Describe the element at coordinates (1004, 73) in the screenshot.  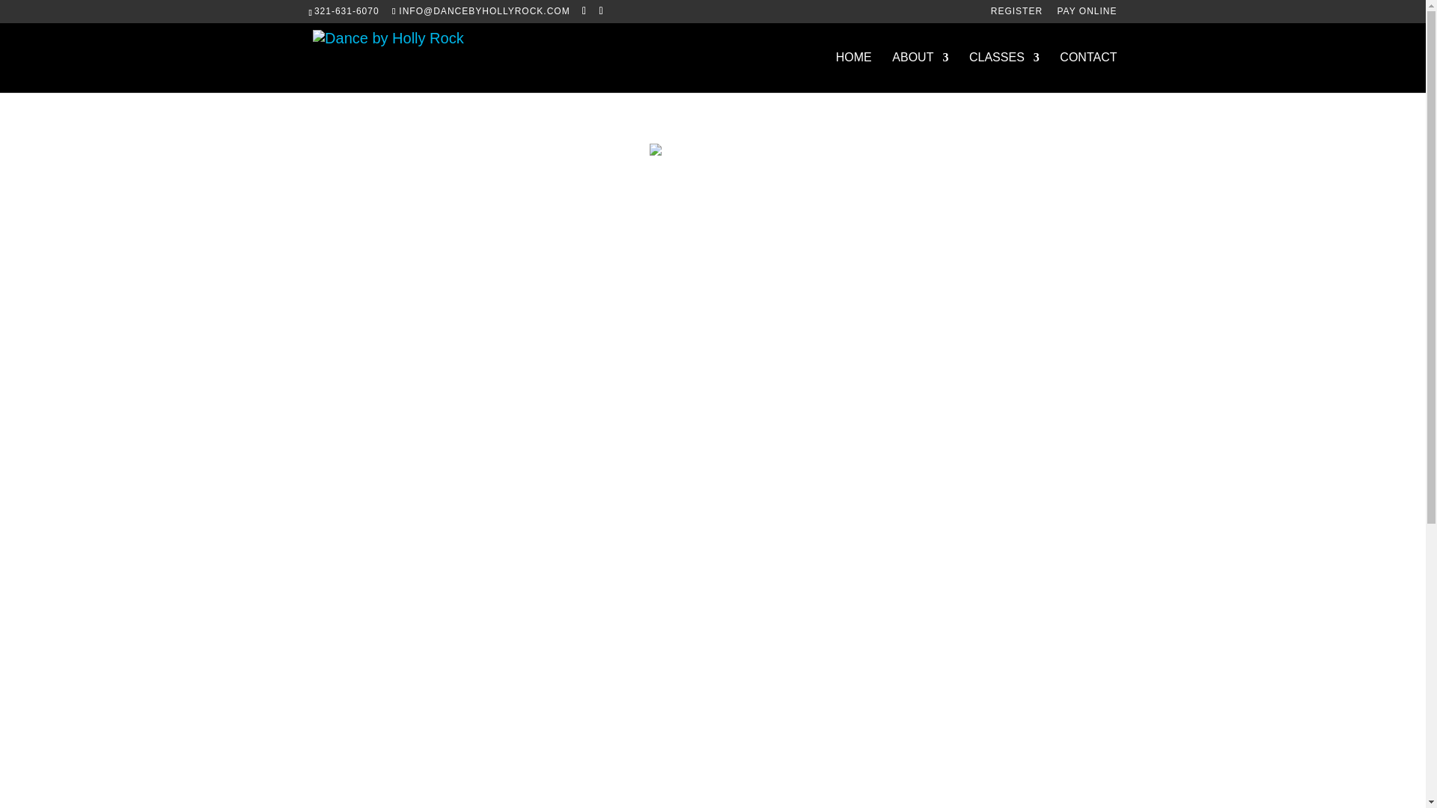
I see `CLASSES` at that location.